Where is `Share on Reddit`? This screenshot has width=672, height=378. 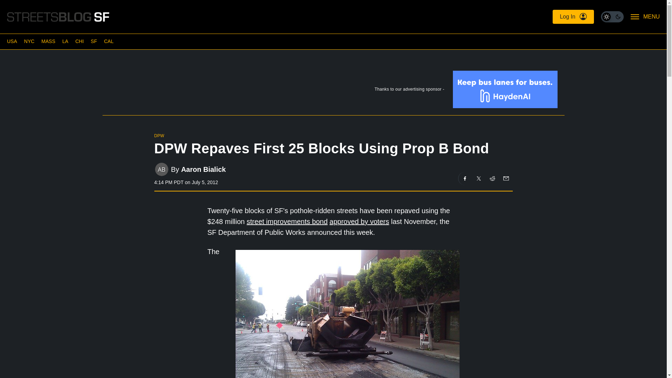
Share on Reddit is located at coordinates (492, 178).